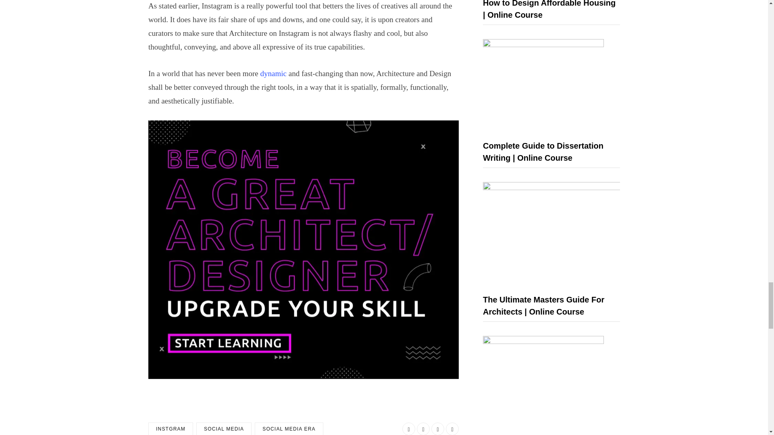 This screenshot has height=435, width=774. I want to click on LinkedIn, so click(438, 429).